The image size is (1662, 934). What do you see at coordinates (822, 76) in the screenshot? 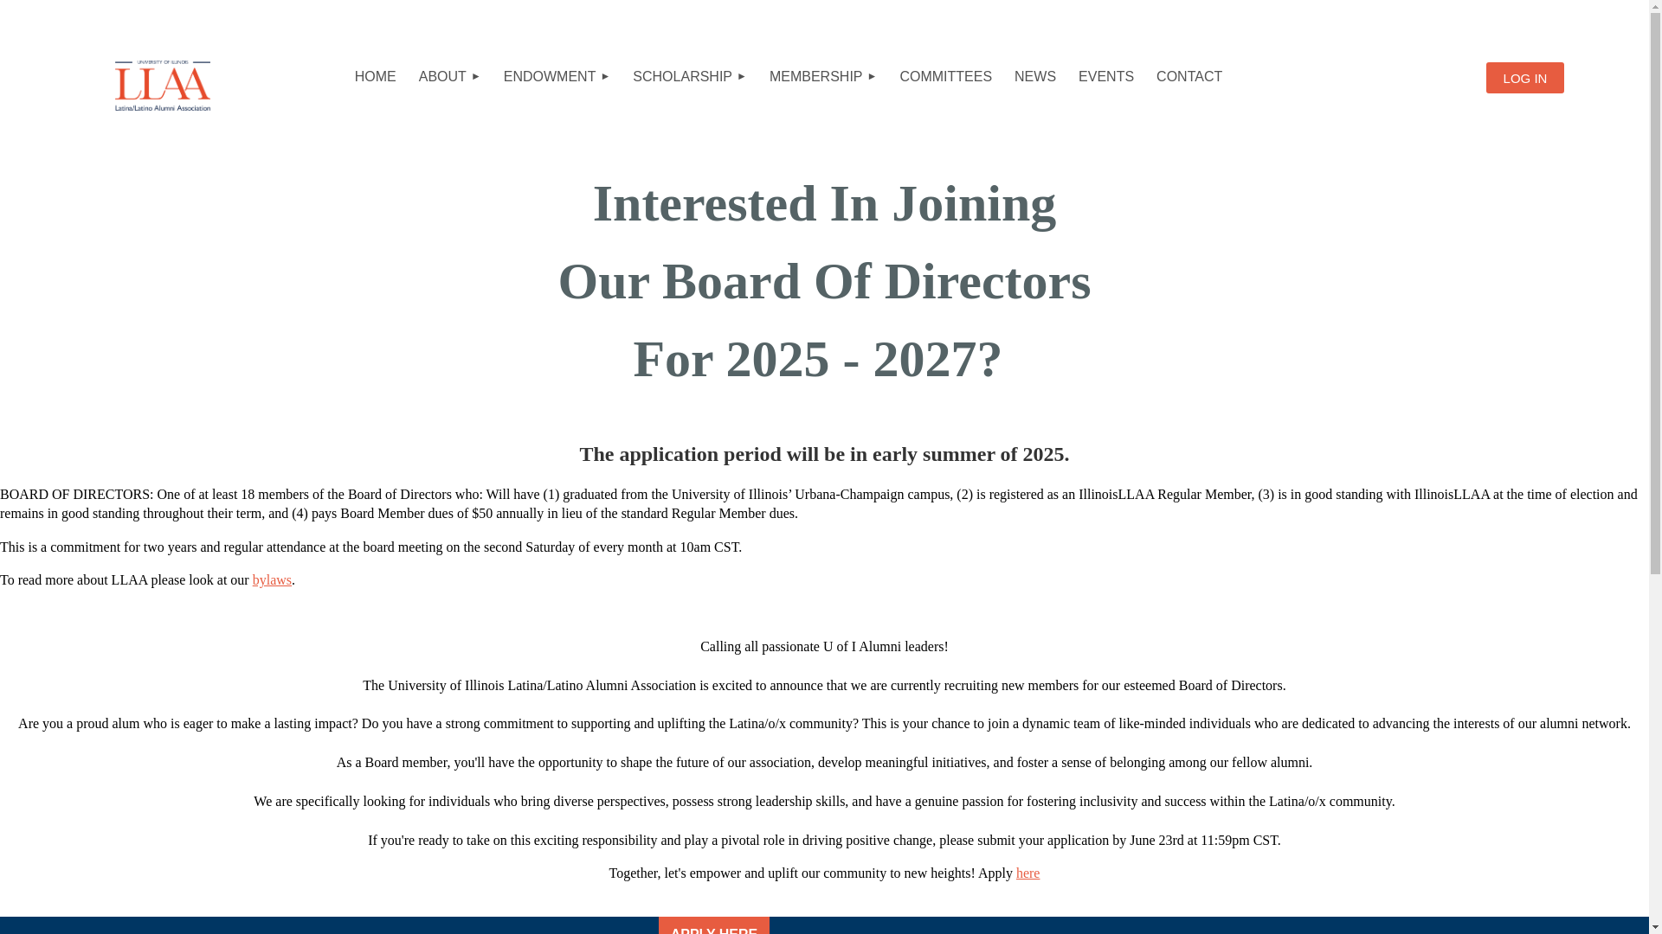
I see `MEMBERSHIP` at bounding box center [822, 76].